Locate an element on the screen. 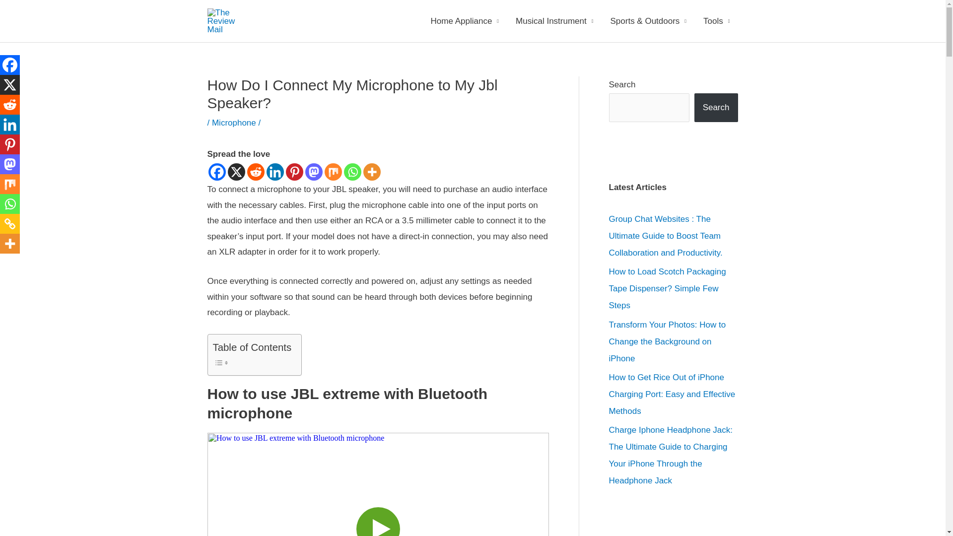 This screenshot has width=953, height=536. Facebook is located at coordinates (217, 172).